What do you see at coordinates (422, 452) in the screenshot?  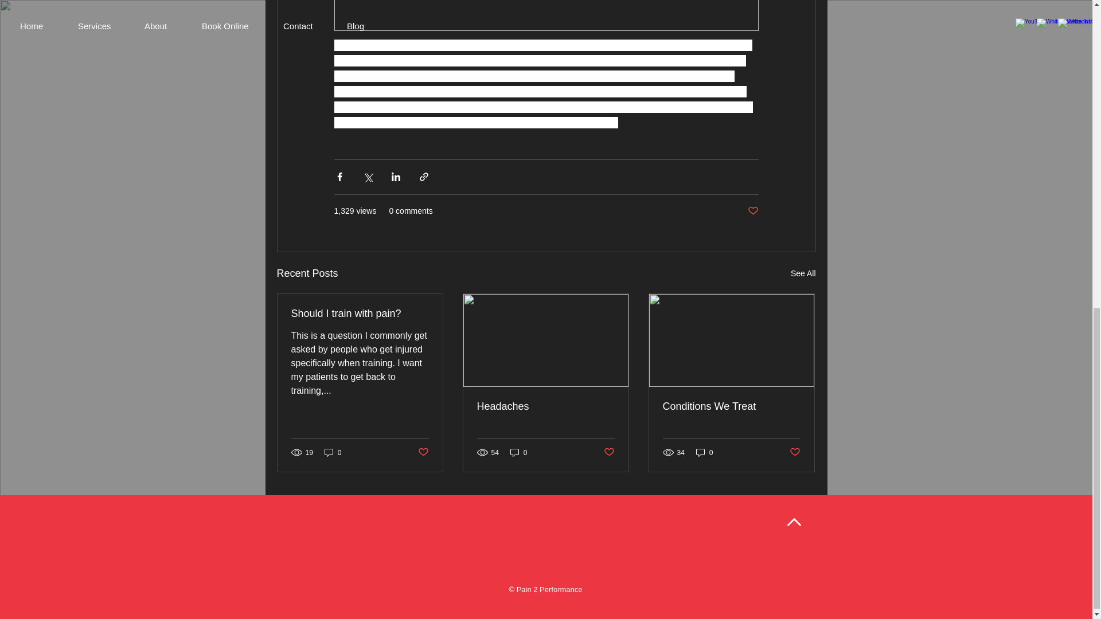 I see `Post not marked as liked` at bounding box center [422, 452].